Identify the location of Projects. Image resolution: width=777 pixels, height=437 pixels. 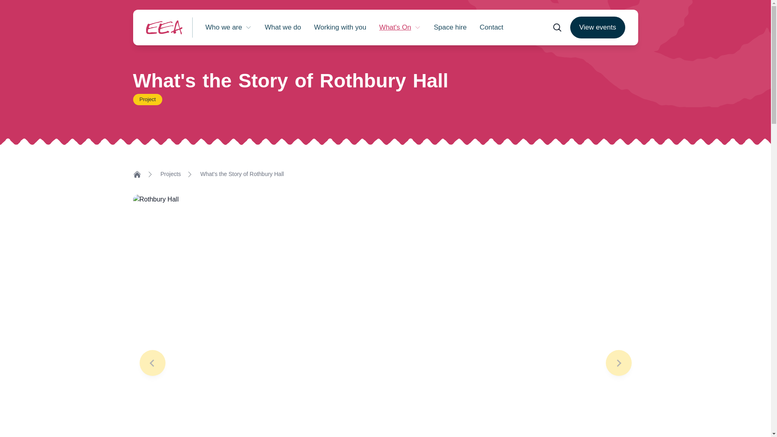
(170, 174).